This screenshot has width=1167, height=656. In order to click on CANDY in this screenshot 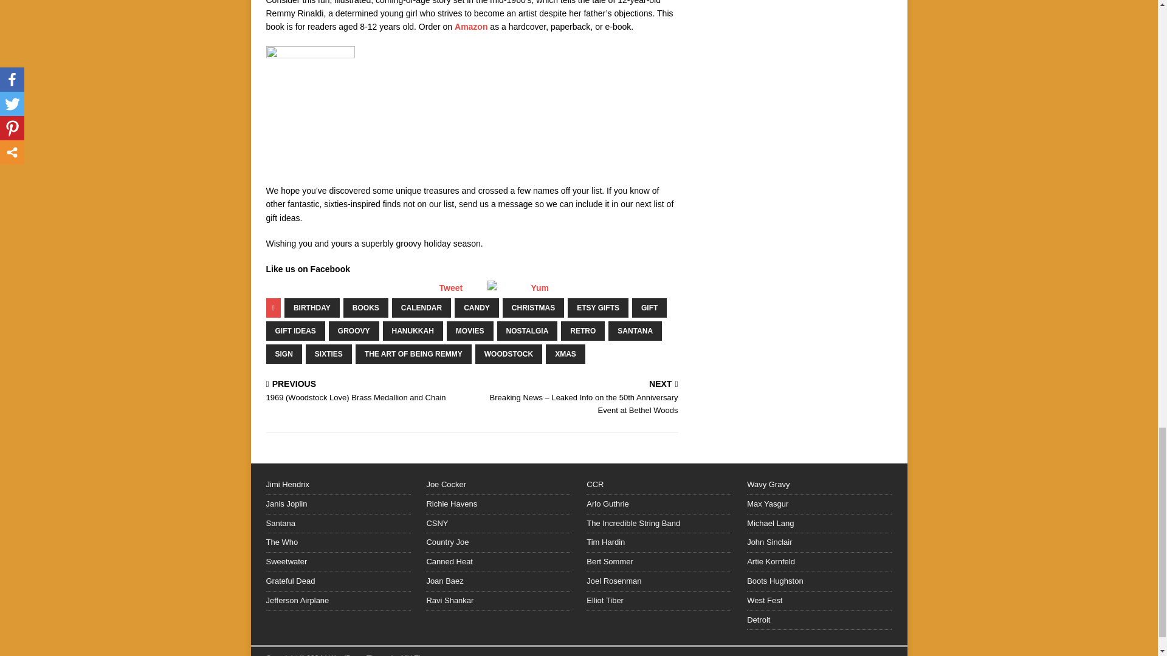, I will do `click(477, 307)`.